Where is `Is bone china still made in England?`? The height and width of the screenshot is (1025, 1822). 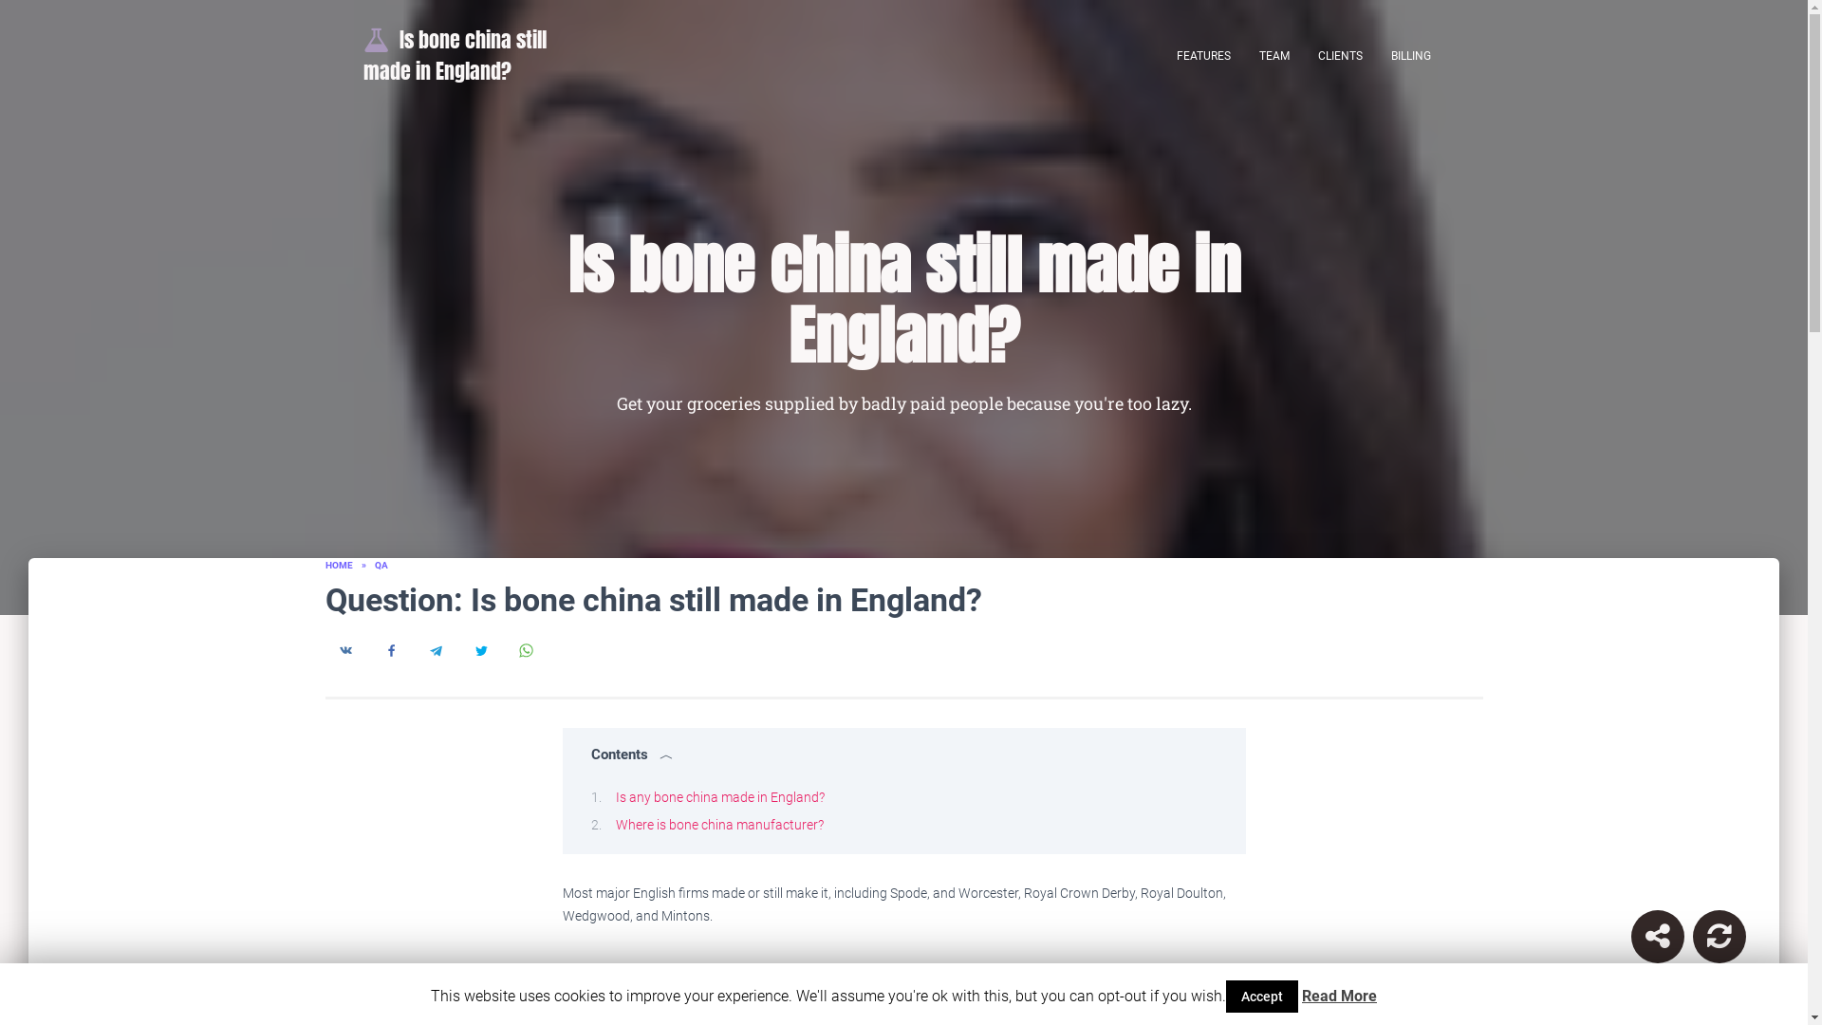 Is bone china still made in England? is located at coordinates (474, 55).